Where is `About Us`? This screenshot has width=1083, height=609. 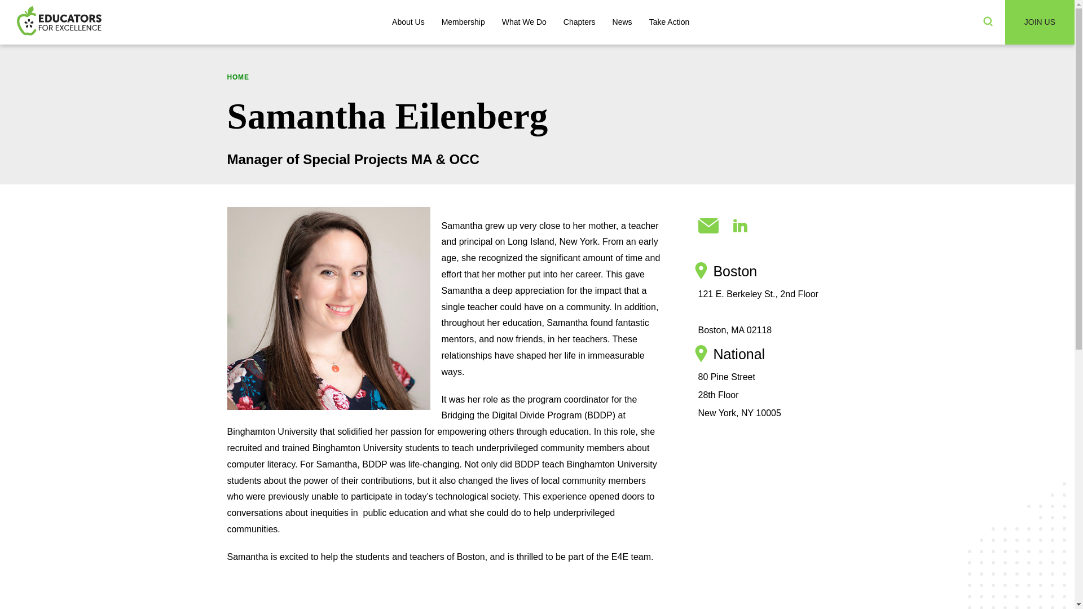
About Us is located at coordinates (408, 22).